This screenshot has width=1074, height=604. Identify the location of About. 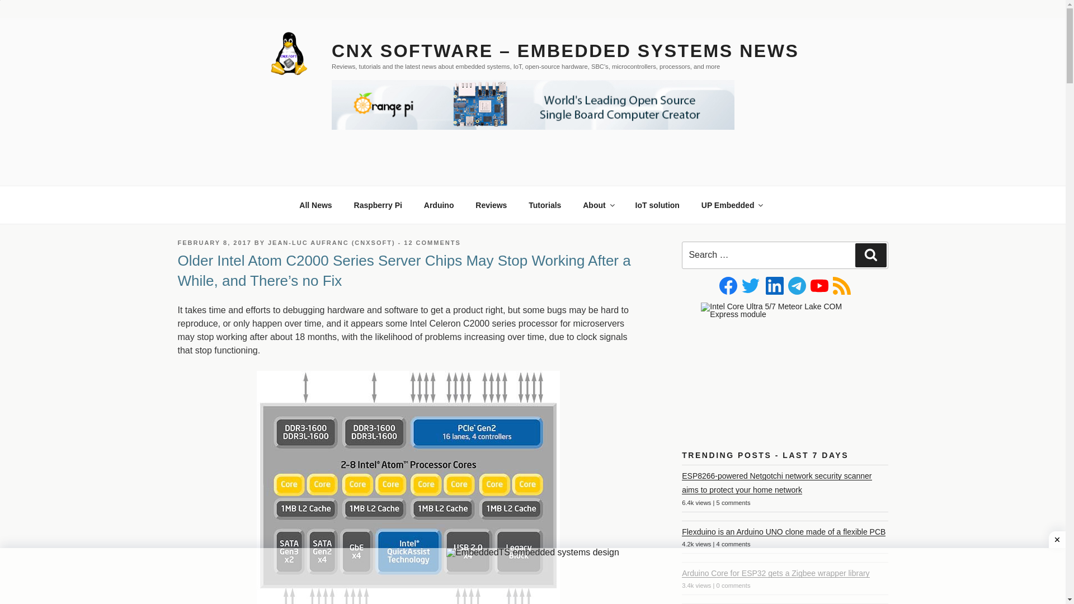
(598, 205).